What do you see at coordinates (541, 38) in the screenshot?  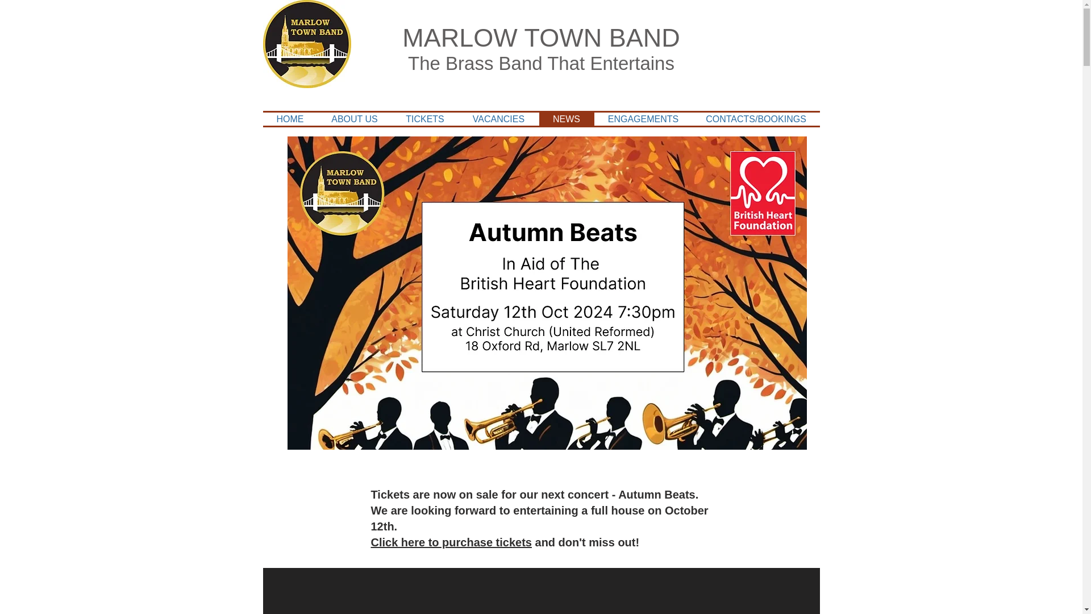 I see `MARLOW TOWN BAND` at bounding box center [541, 38].